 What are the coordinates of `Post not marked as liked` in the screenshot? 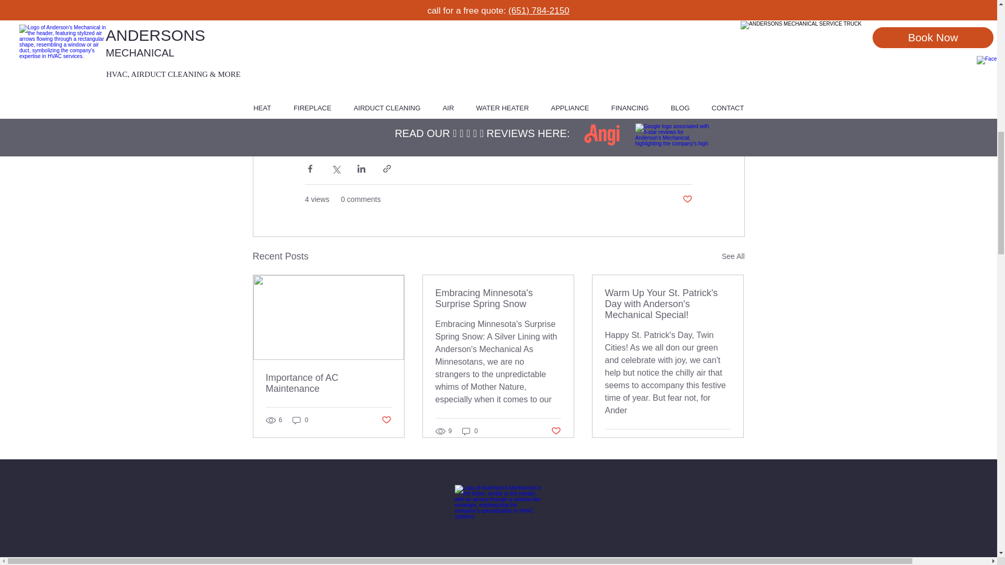 It's located at (385, 420).